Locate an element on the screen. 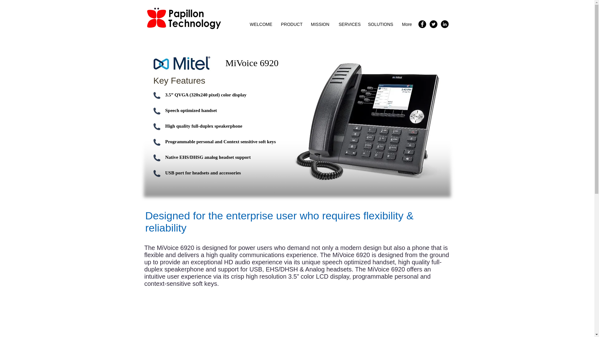  SERVICES is located at coordinates (348, 24).